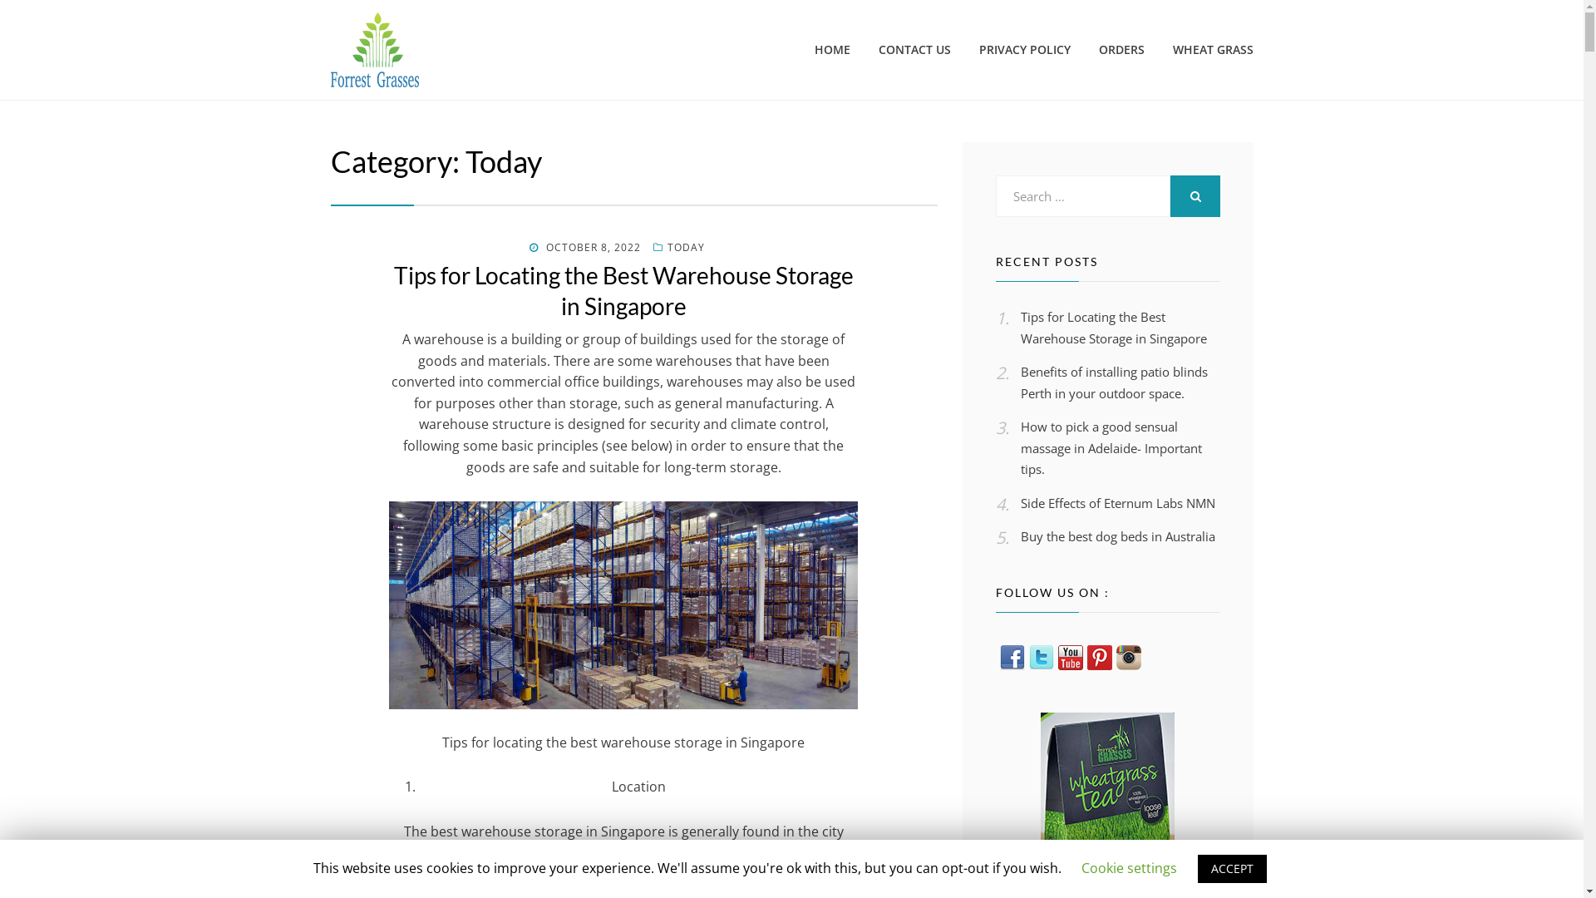  I want to click on Side Effects of Eternum Labs NMN, so click(1118, 503).